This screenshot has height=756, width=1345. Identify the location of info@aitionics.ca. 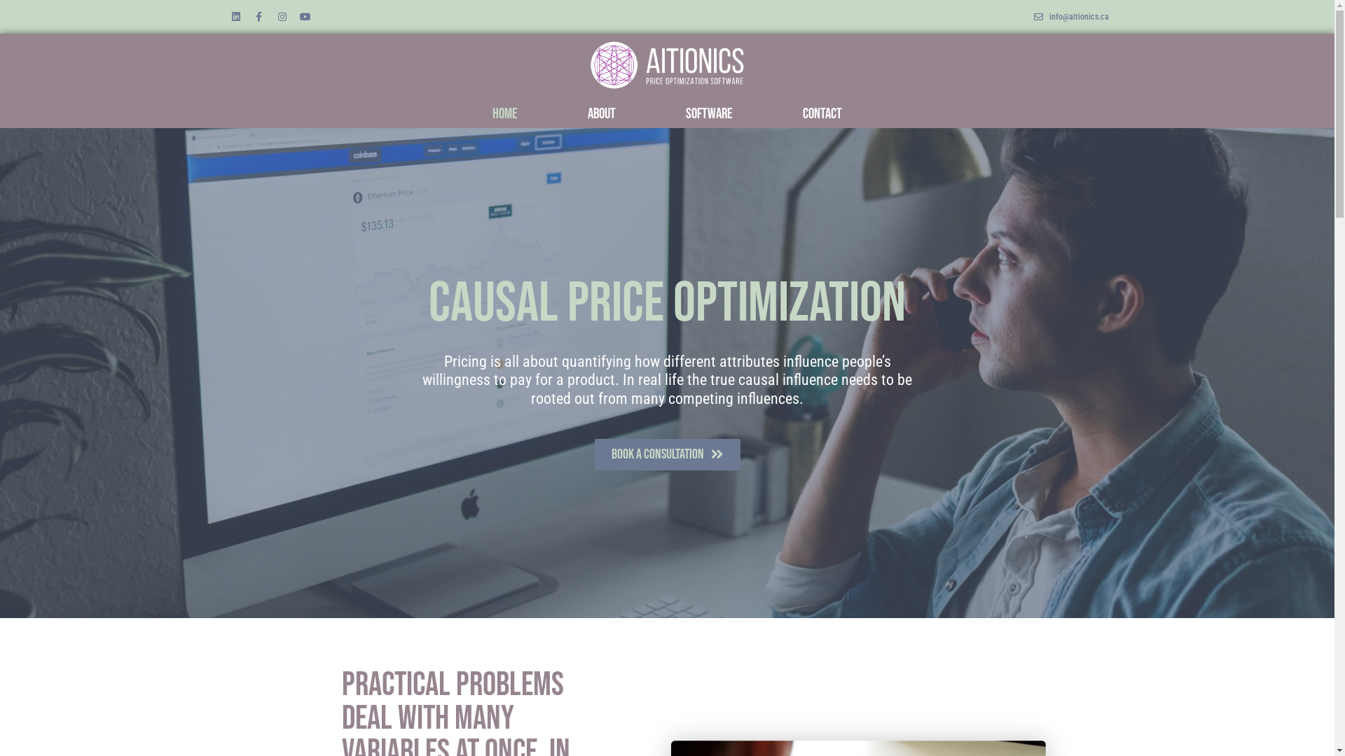
(1071, 17).